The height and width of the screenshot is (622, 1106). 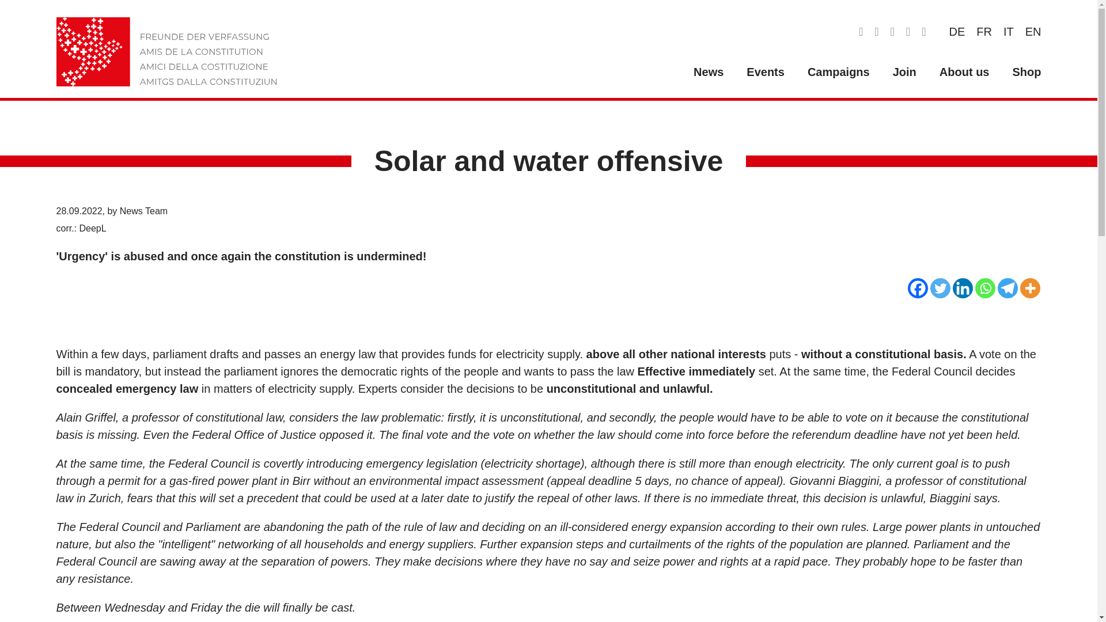 What do you see at coordinates (904, 72) in the screenshot?
I see `Join` at bounding box center [904, 72].